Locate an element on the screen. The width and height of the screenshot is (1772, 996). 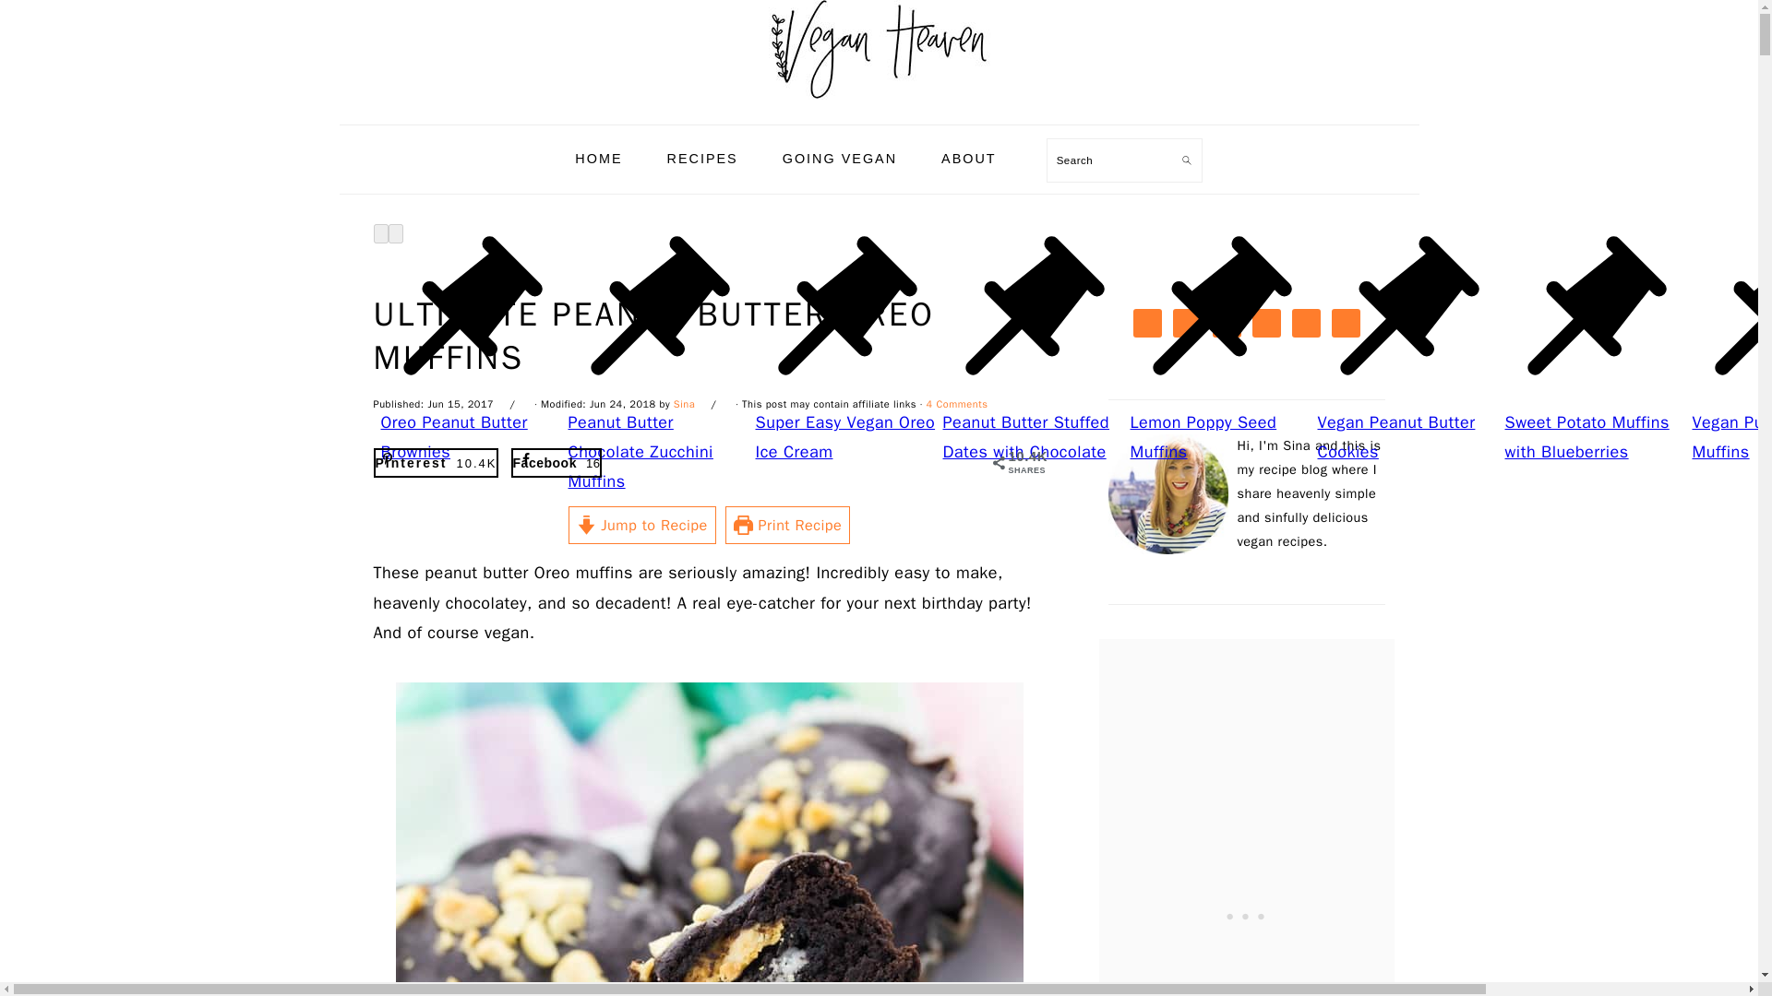
Share on Facebook is located at coordinates (557, 463).